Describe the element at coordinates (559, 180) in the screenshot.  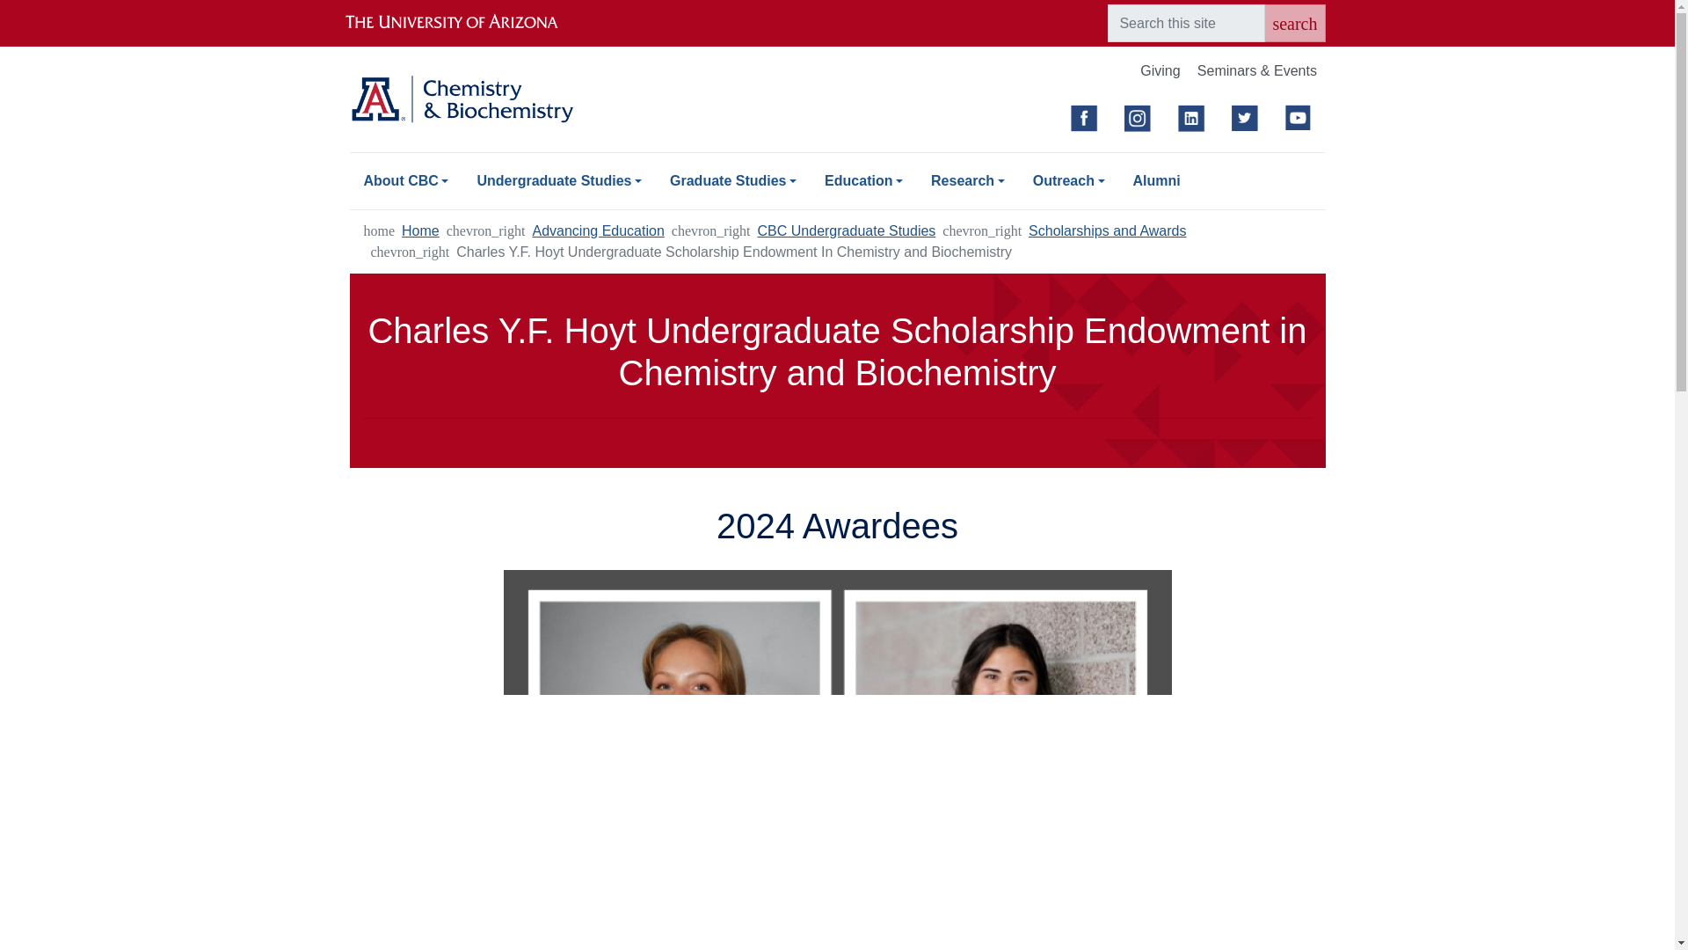
I see `Undergraduate Studies` at that location.